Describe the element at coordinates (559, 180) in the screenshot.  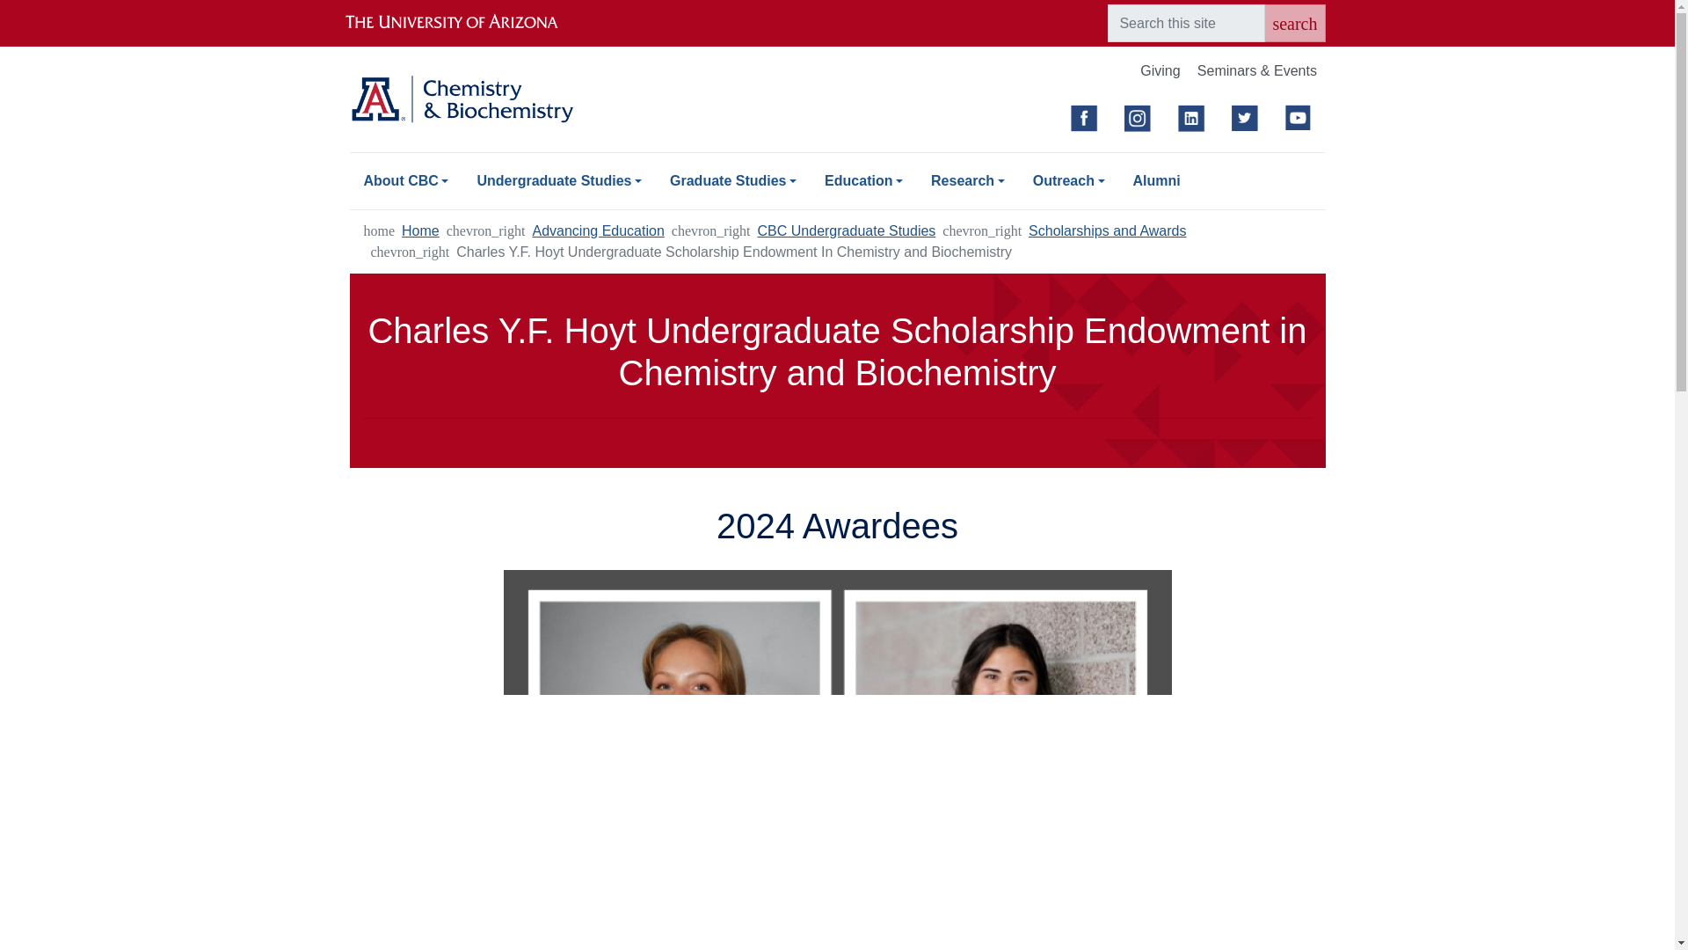
I see `Undergraduate Studies` at that location.